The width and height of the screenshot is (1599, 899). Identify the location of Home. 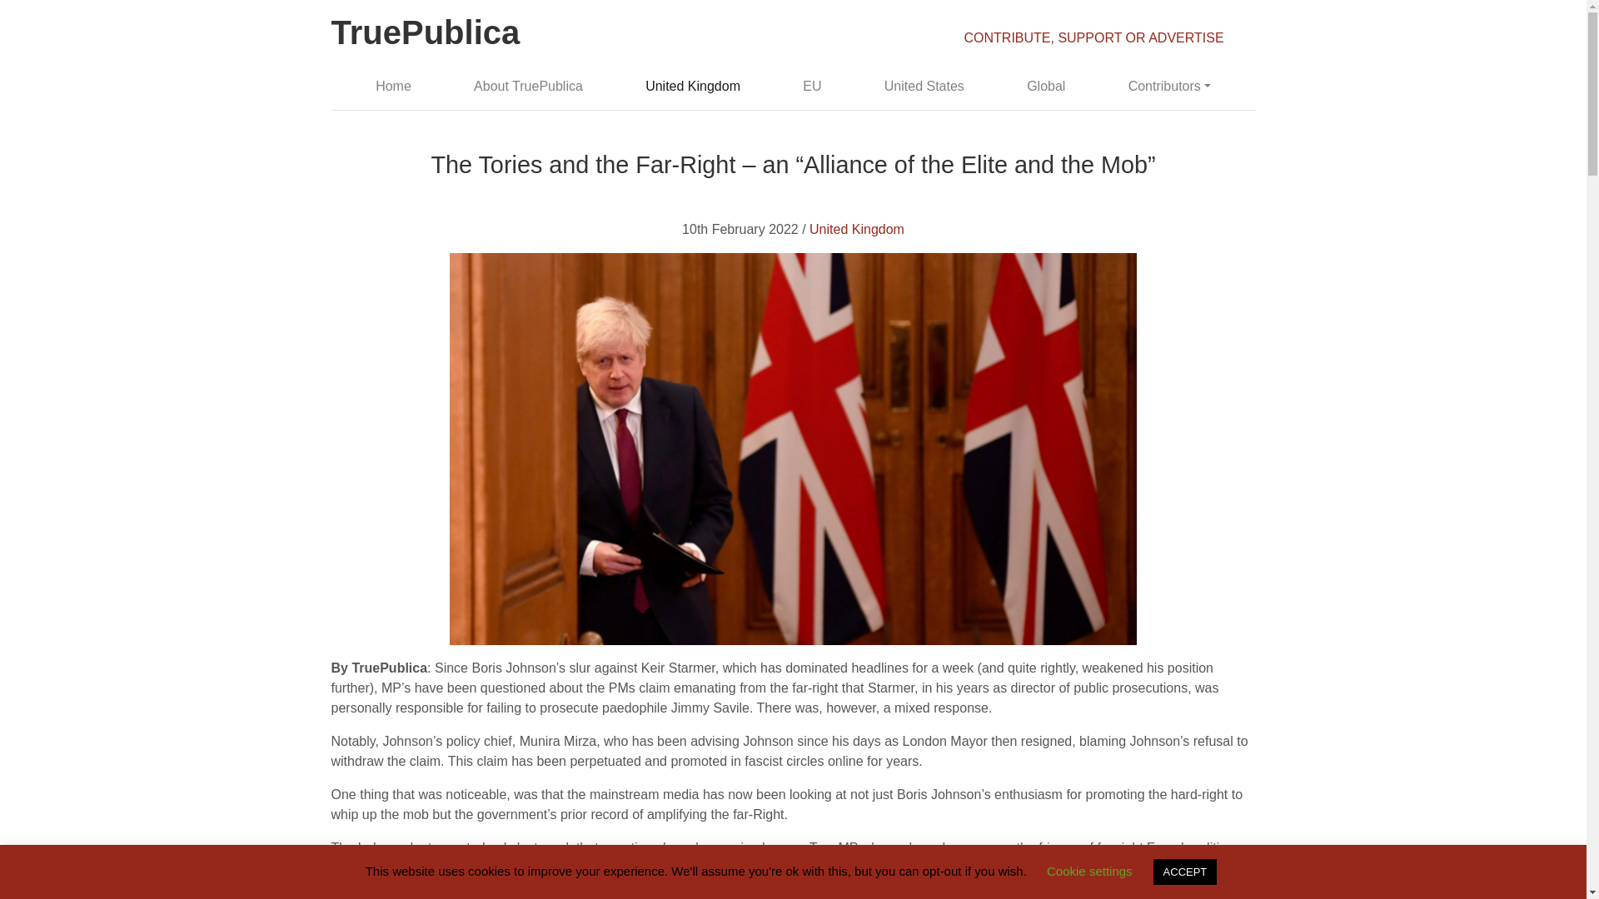
(393, 87).